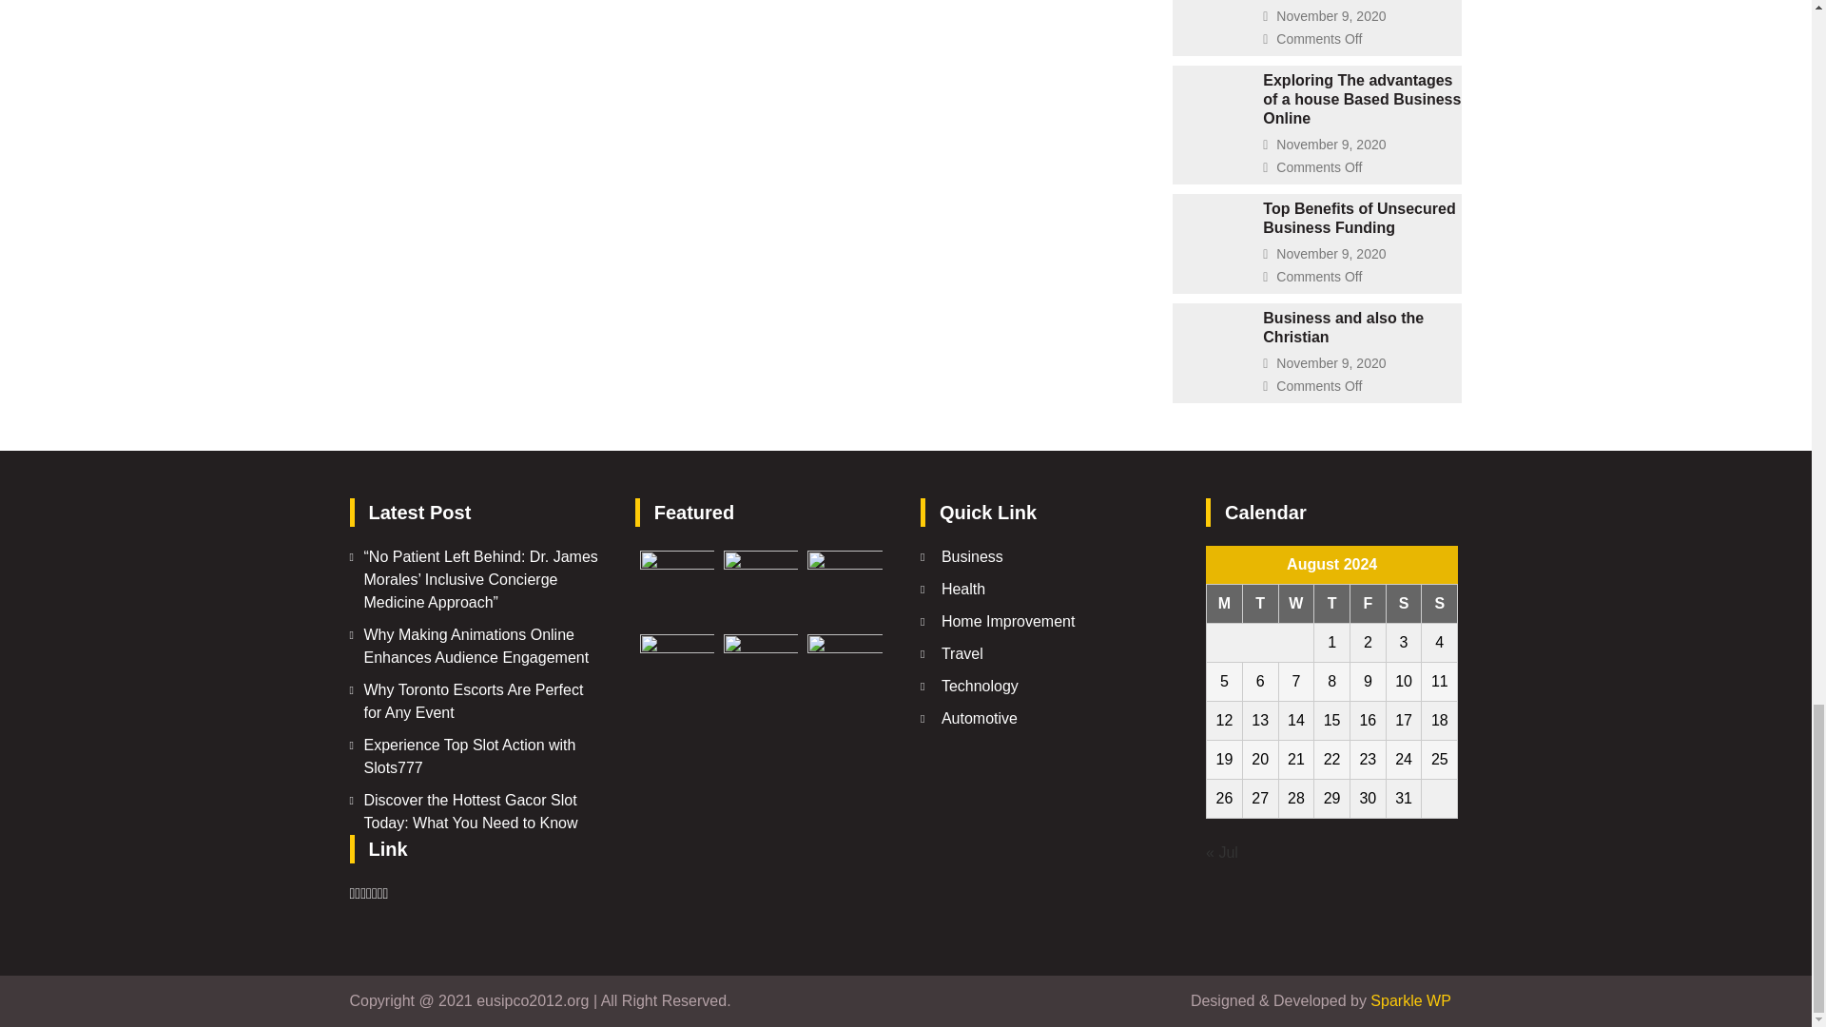 This screenshot has width=1826, height=1027. What do you see at coordinates (1404, 603) in the screenshot?
I see `Saturday` at bounding box center [1404, 603].